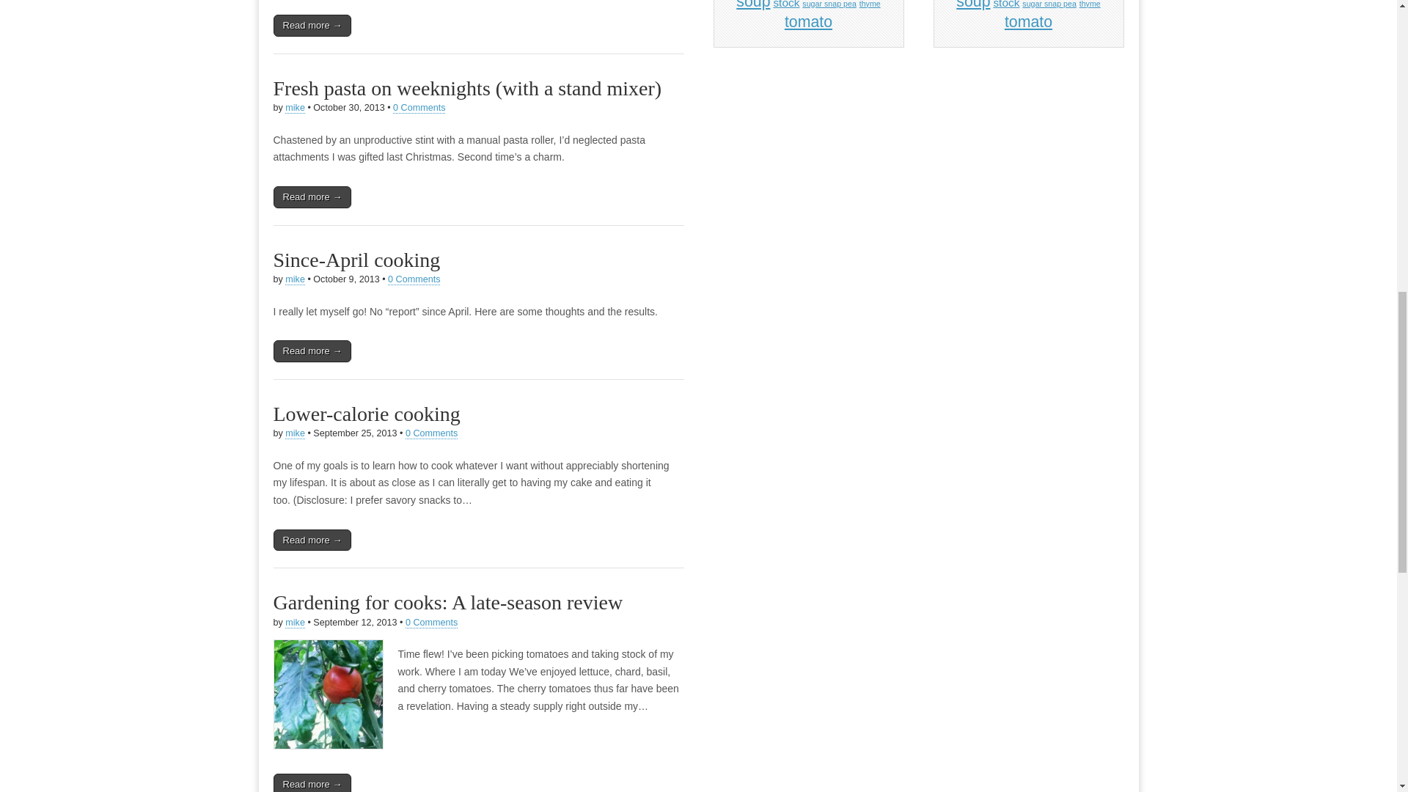 The width and height of the screenshot is (1408, 792). Describe the element at coordinates (295, 279) in the screenshot. I see `mike` at that location.